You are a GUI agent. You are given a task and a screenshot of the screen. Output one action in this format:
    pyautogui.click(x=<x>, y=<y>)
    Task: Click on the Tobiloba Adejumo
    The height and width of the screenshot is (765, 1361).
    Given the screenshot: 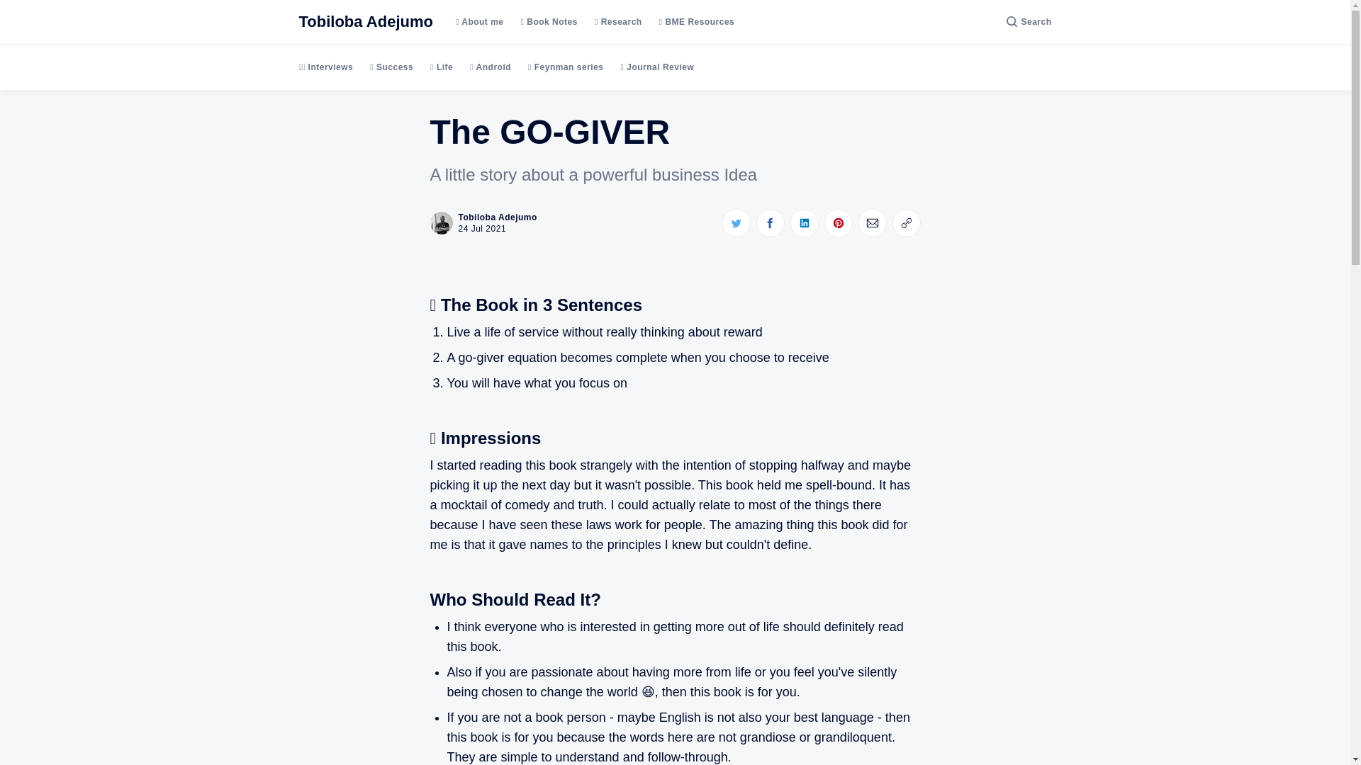 What is the action you would take?
    pyautogui.click(x=483, y=222)
    